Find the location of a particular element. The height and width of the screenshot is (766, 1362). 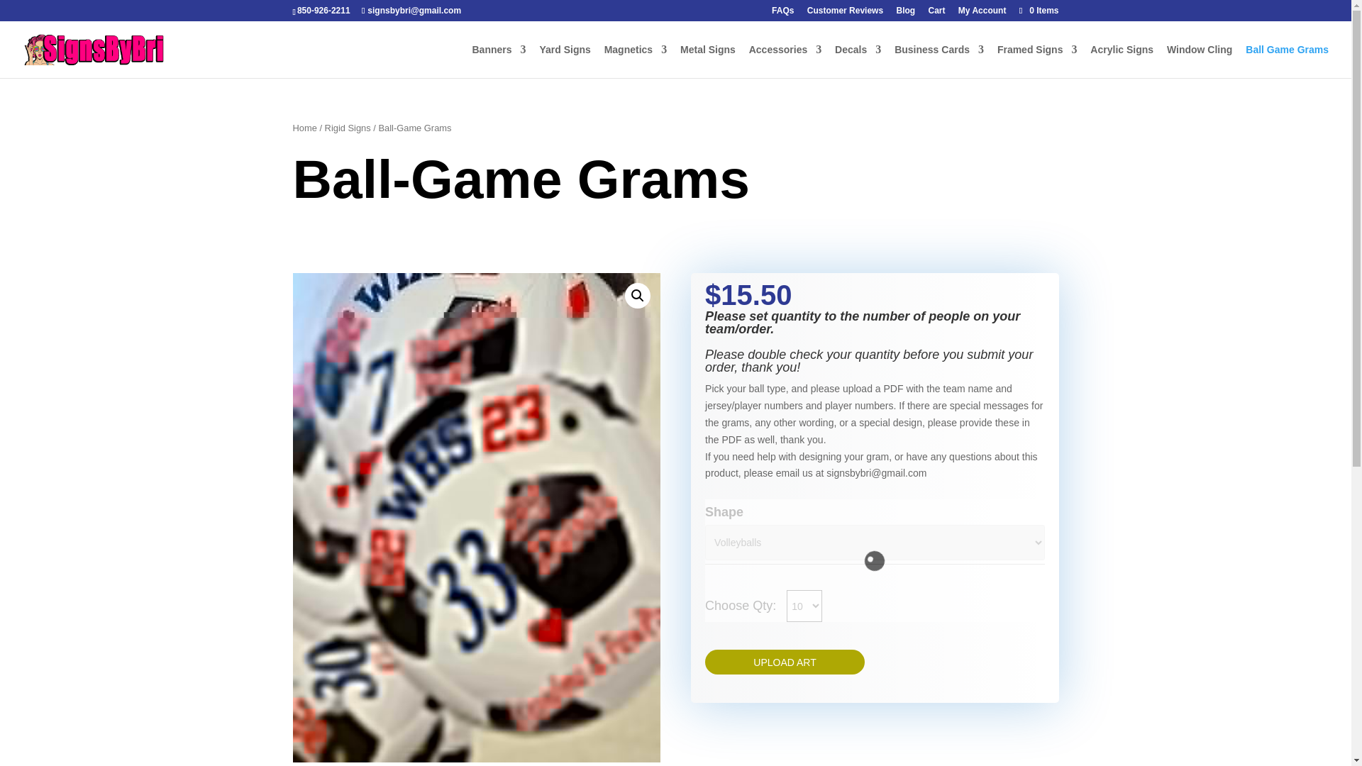

Customer Reviews is located at coordinates (845, 13).